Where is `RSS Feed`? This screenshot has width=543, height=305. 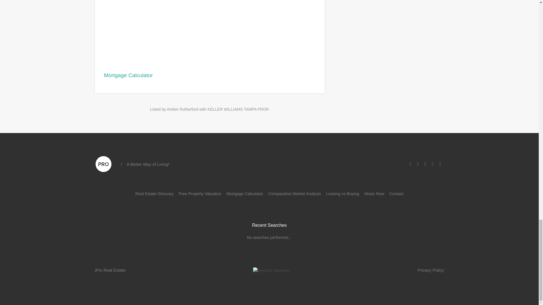 RSS Feed is located at coordinates (440, 164).